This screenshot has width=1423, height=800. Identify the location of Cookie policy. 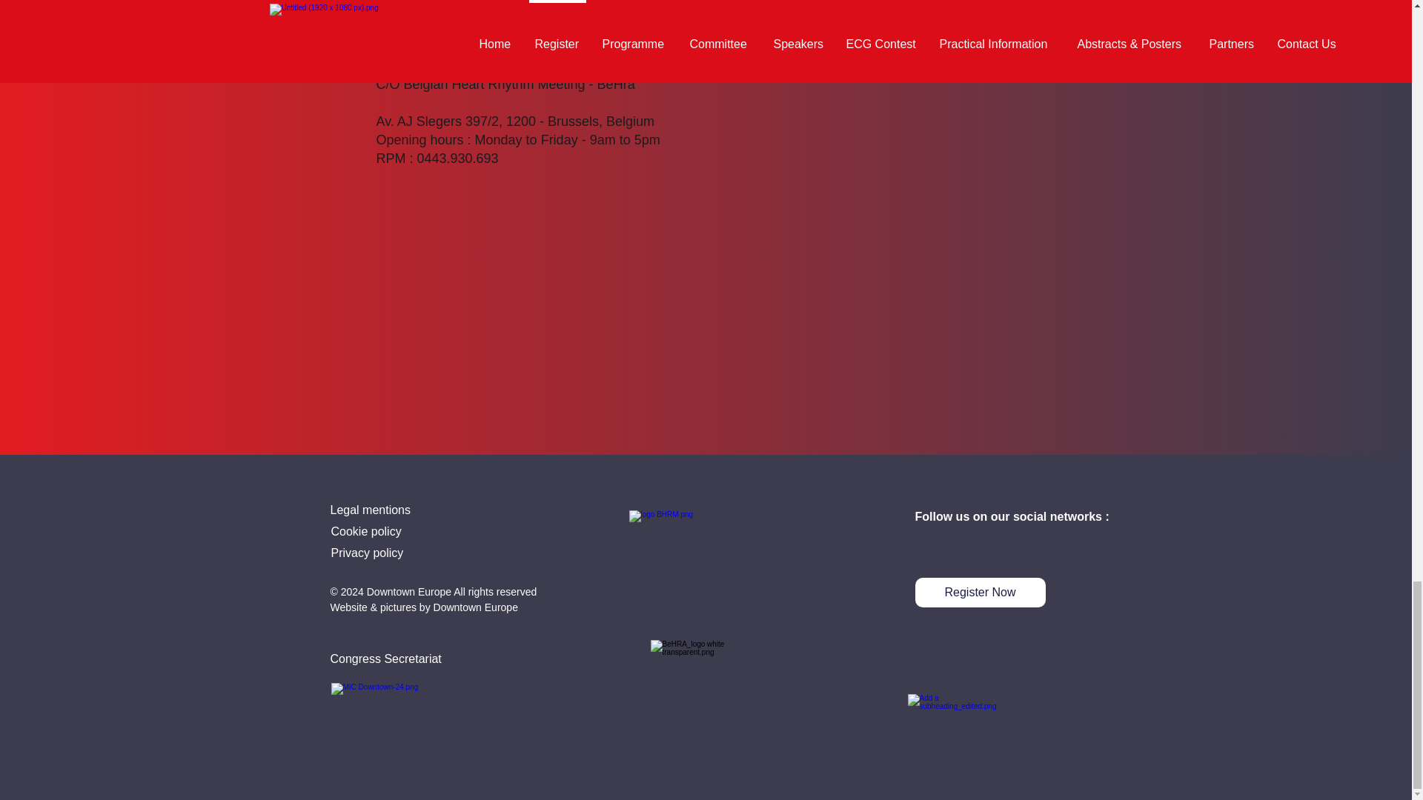
(365, 530).